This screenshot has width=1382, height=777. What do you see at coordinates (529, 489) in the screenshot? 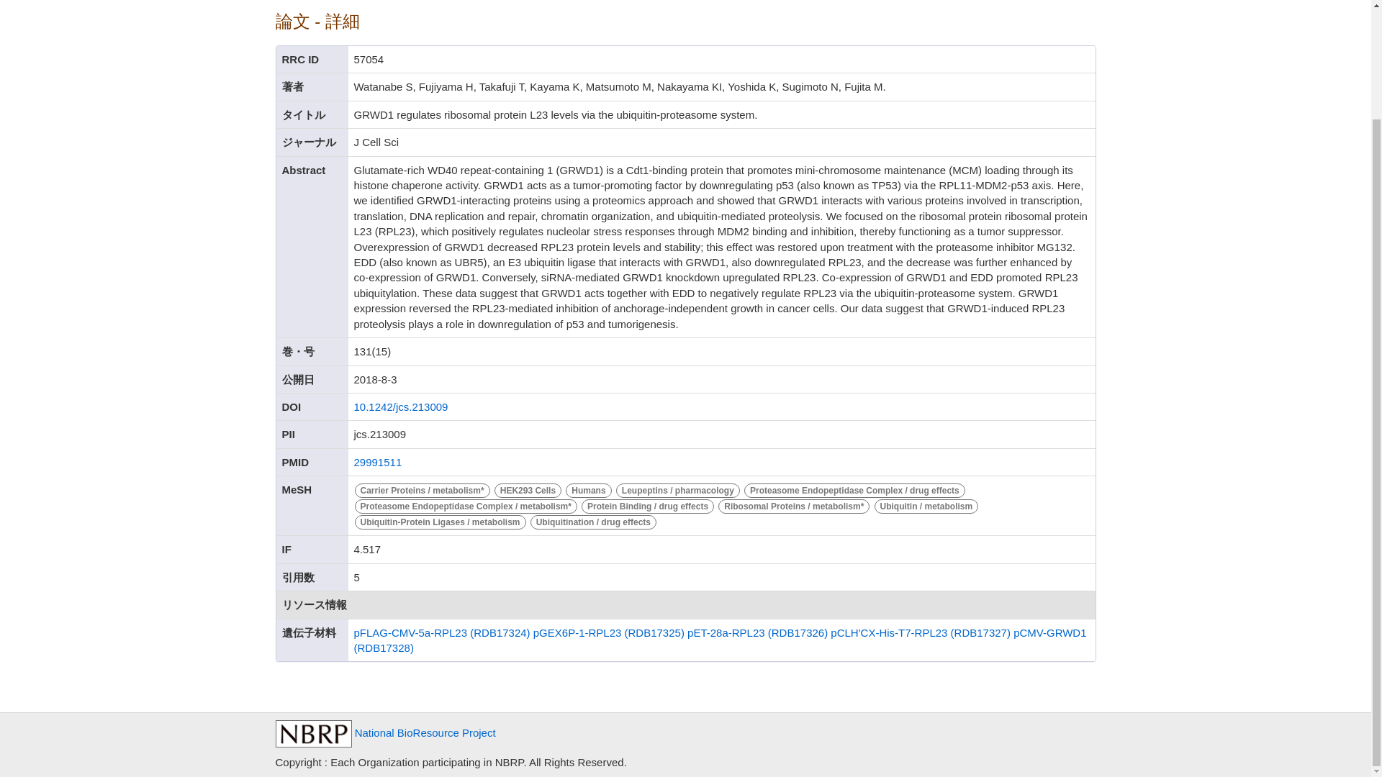
I see `HEK293 Cells` at bounding box center [529, 489].